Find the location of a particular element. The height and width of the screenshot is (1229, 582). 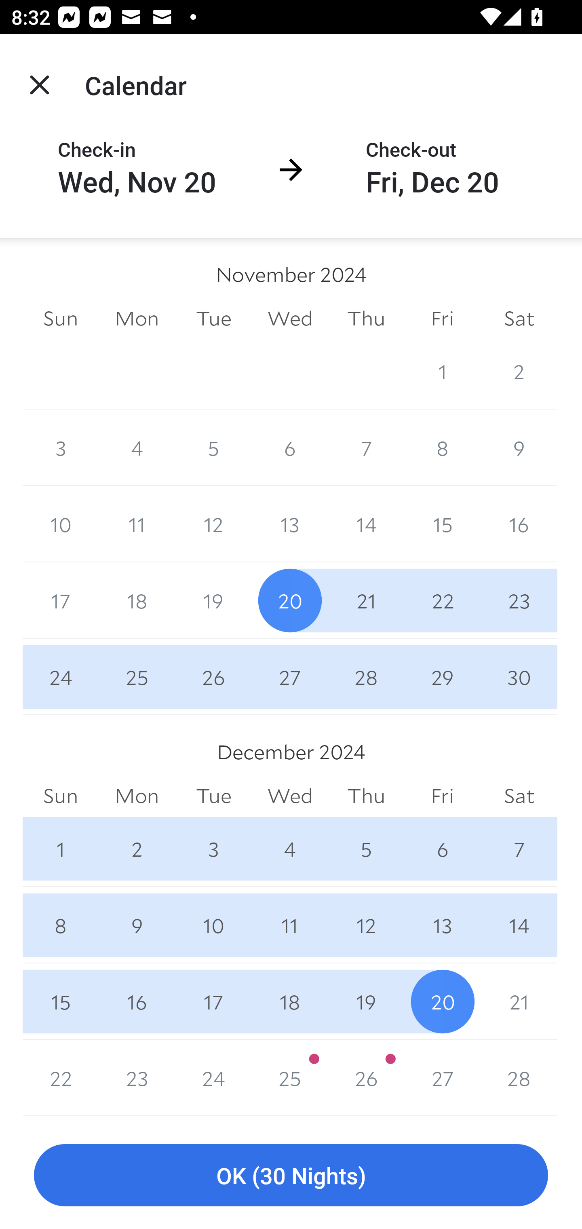

9 9 December 2024 is located at coordinates (137, 925).